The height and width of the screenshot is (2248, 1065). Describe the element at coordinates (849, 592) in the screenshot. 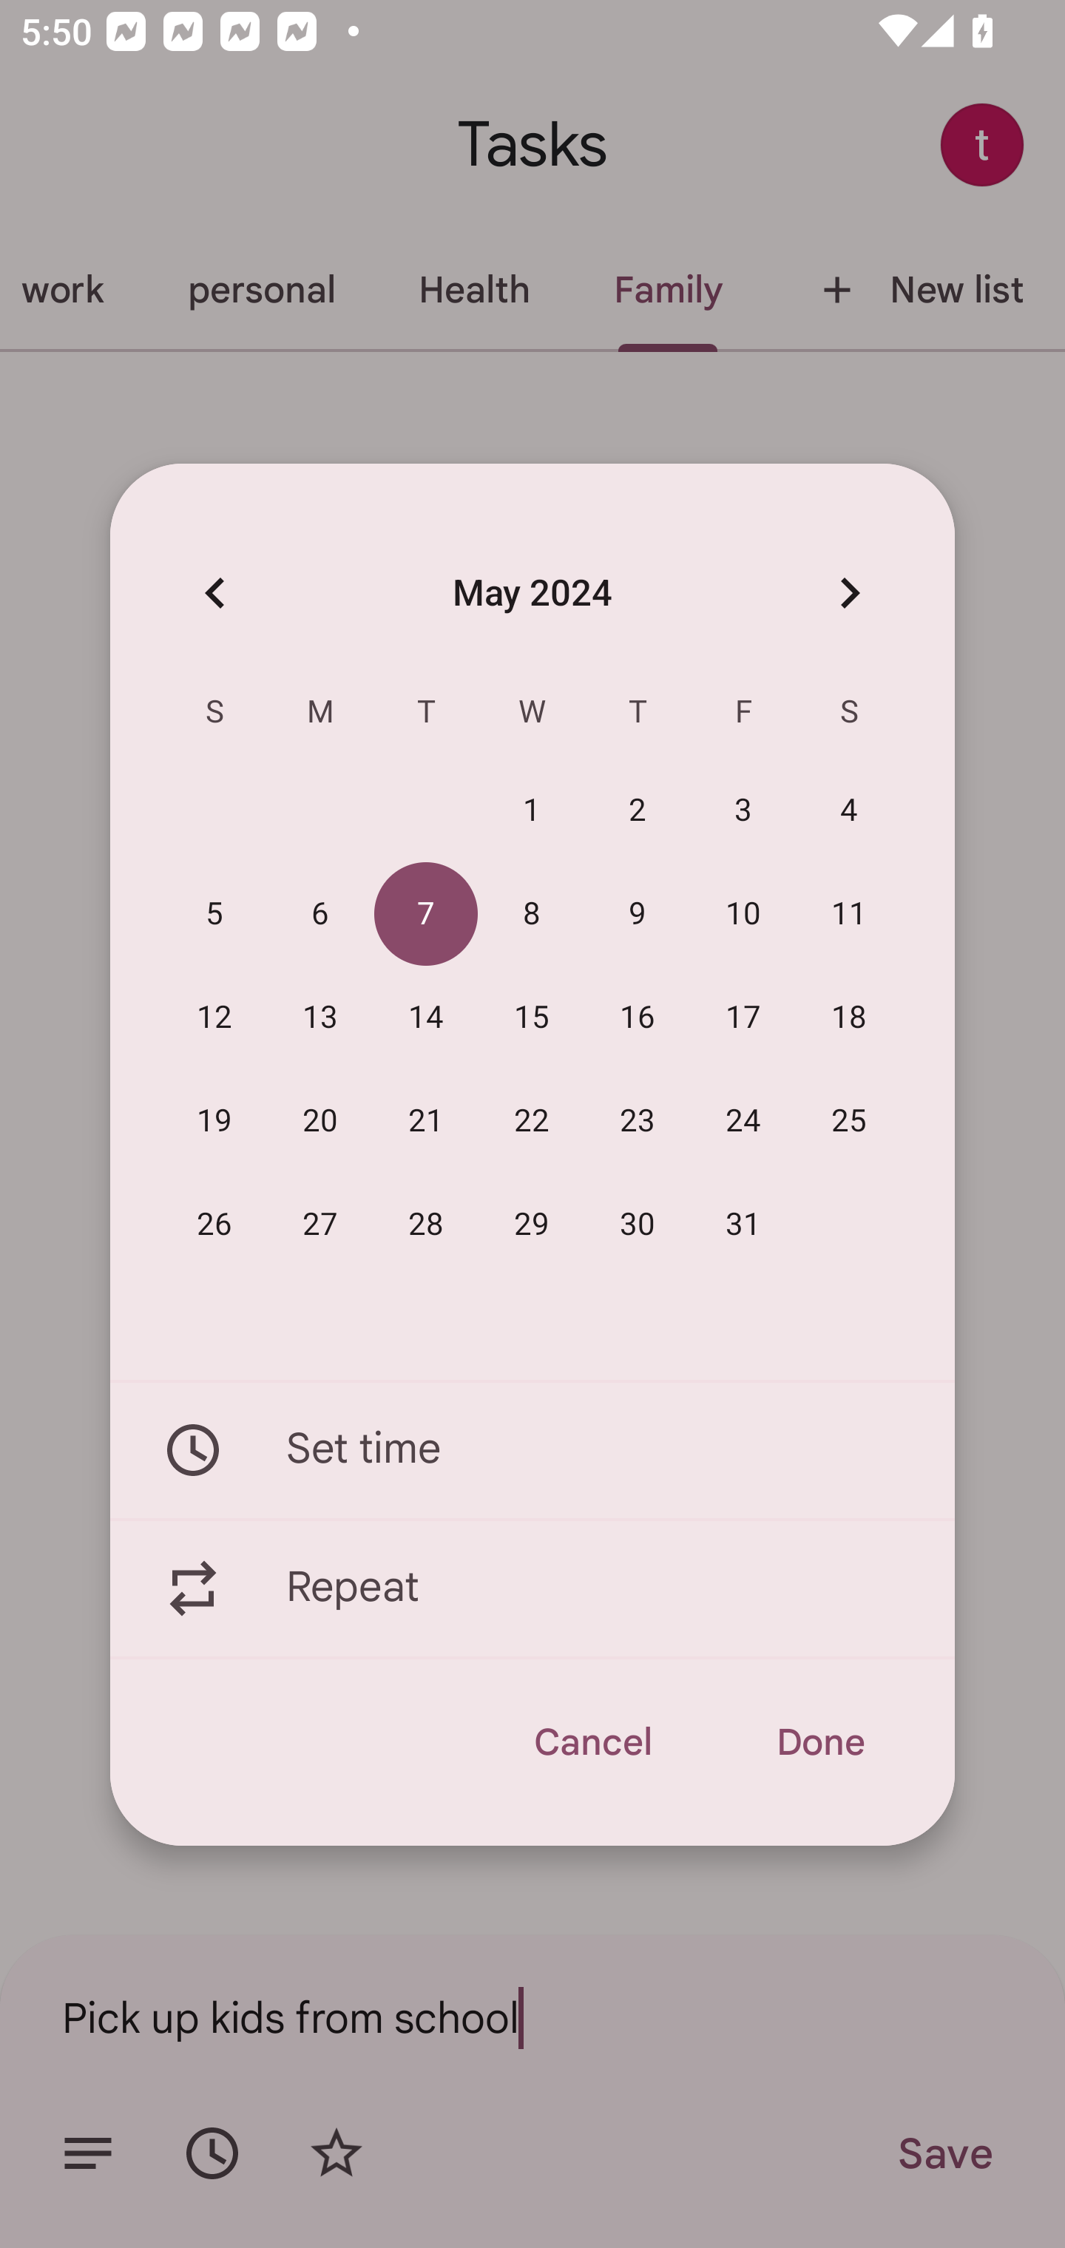

I see `Next month` at that location.